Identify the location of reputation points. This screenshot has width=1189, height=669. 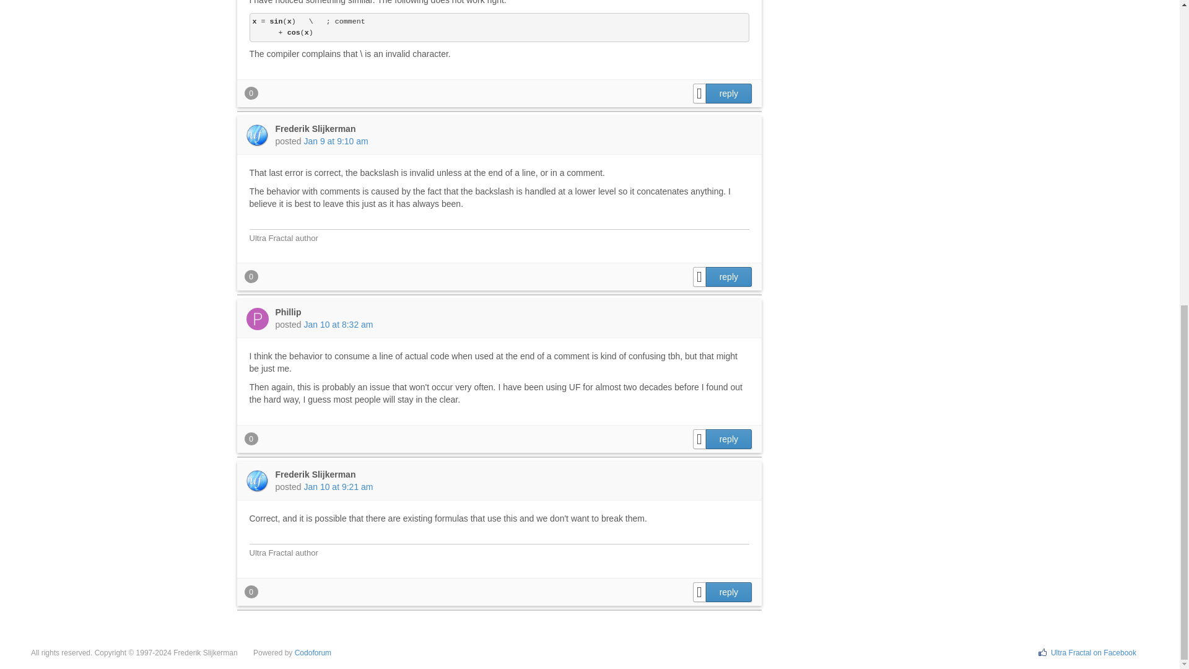
(250, 591).